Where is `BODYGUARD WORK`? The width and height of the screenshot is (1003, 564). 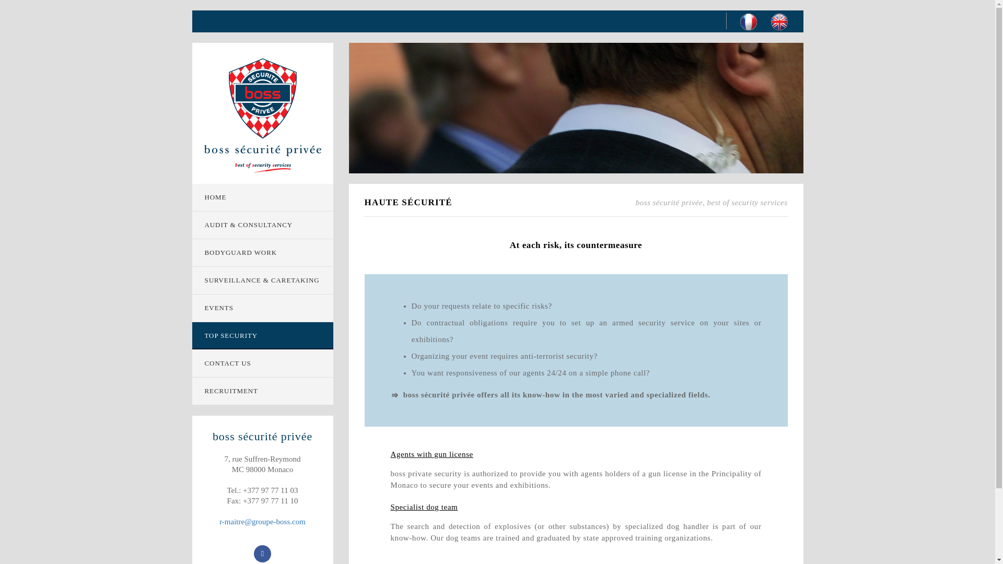
BODYGUARD WORK is located at coordinates (262, 252).